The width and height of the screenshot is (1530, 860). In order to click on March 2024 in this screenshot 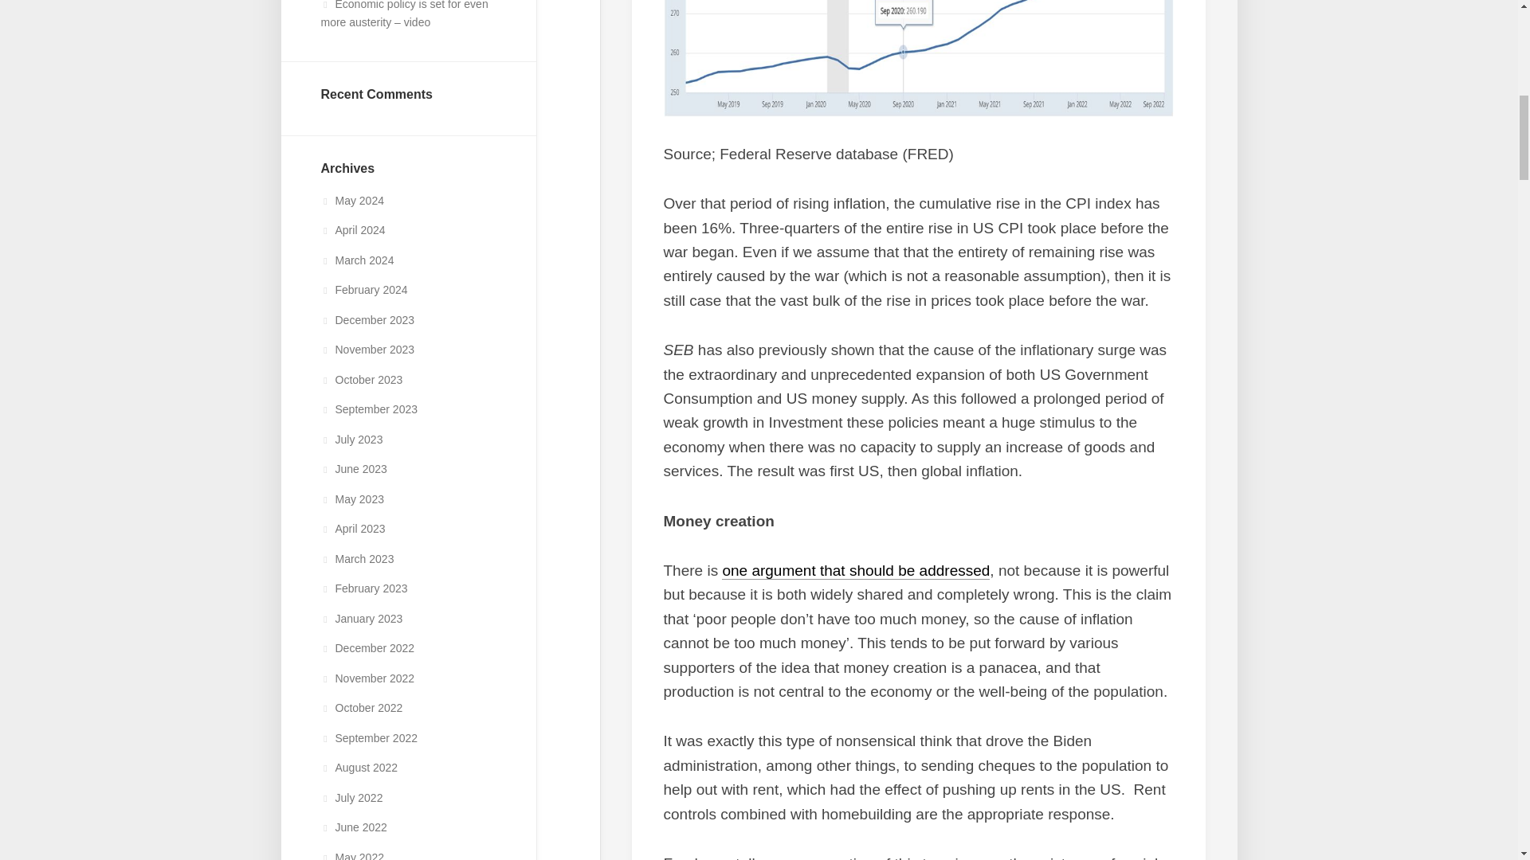, I will do `click(356, 260)`.